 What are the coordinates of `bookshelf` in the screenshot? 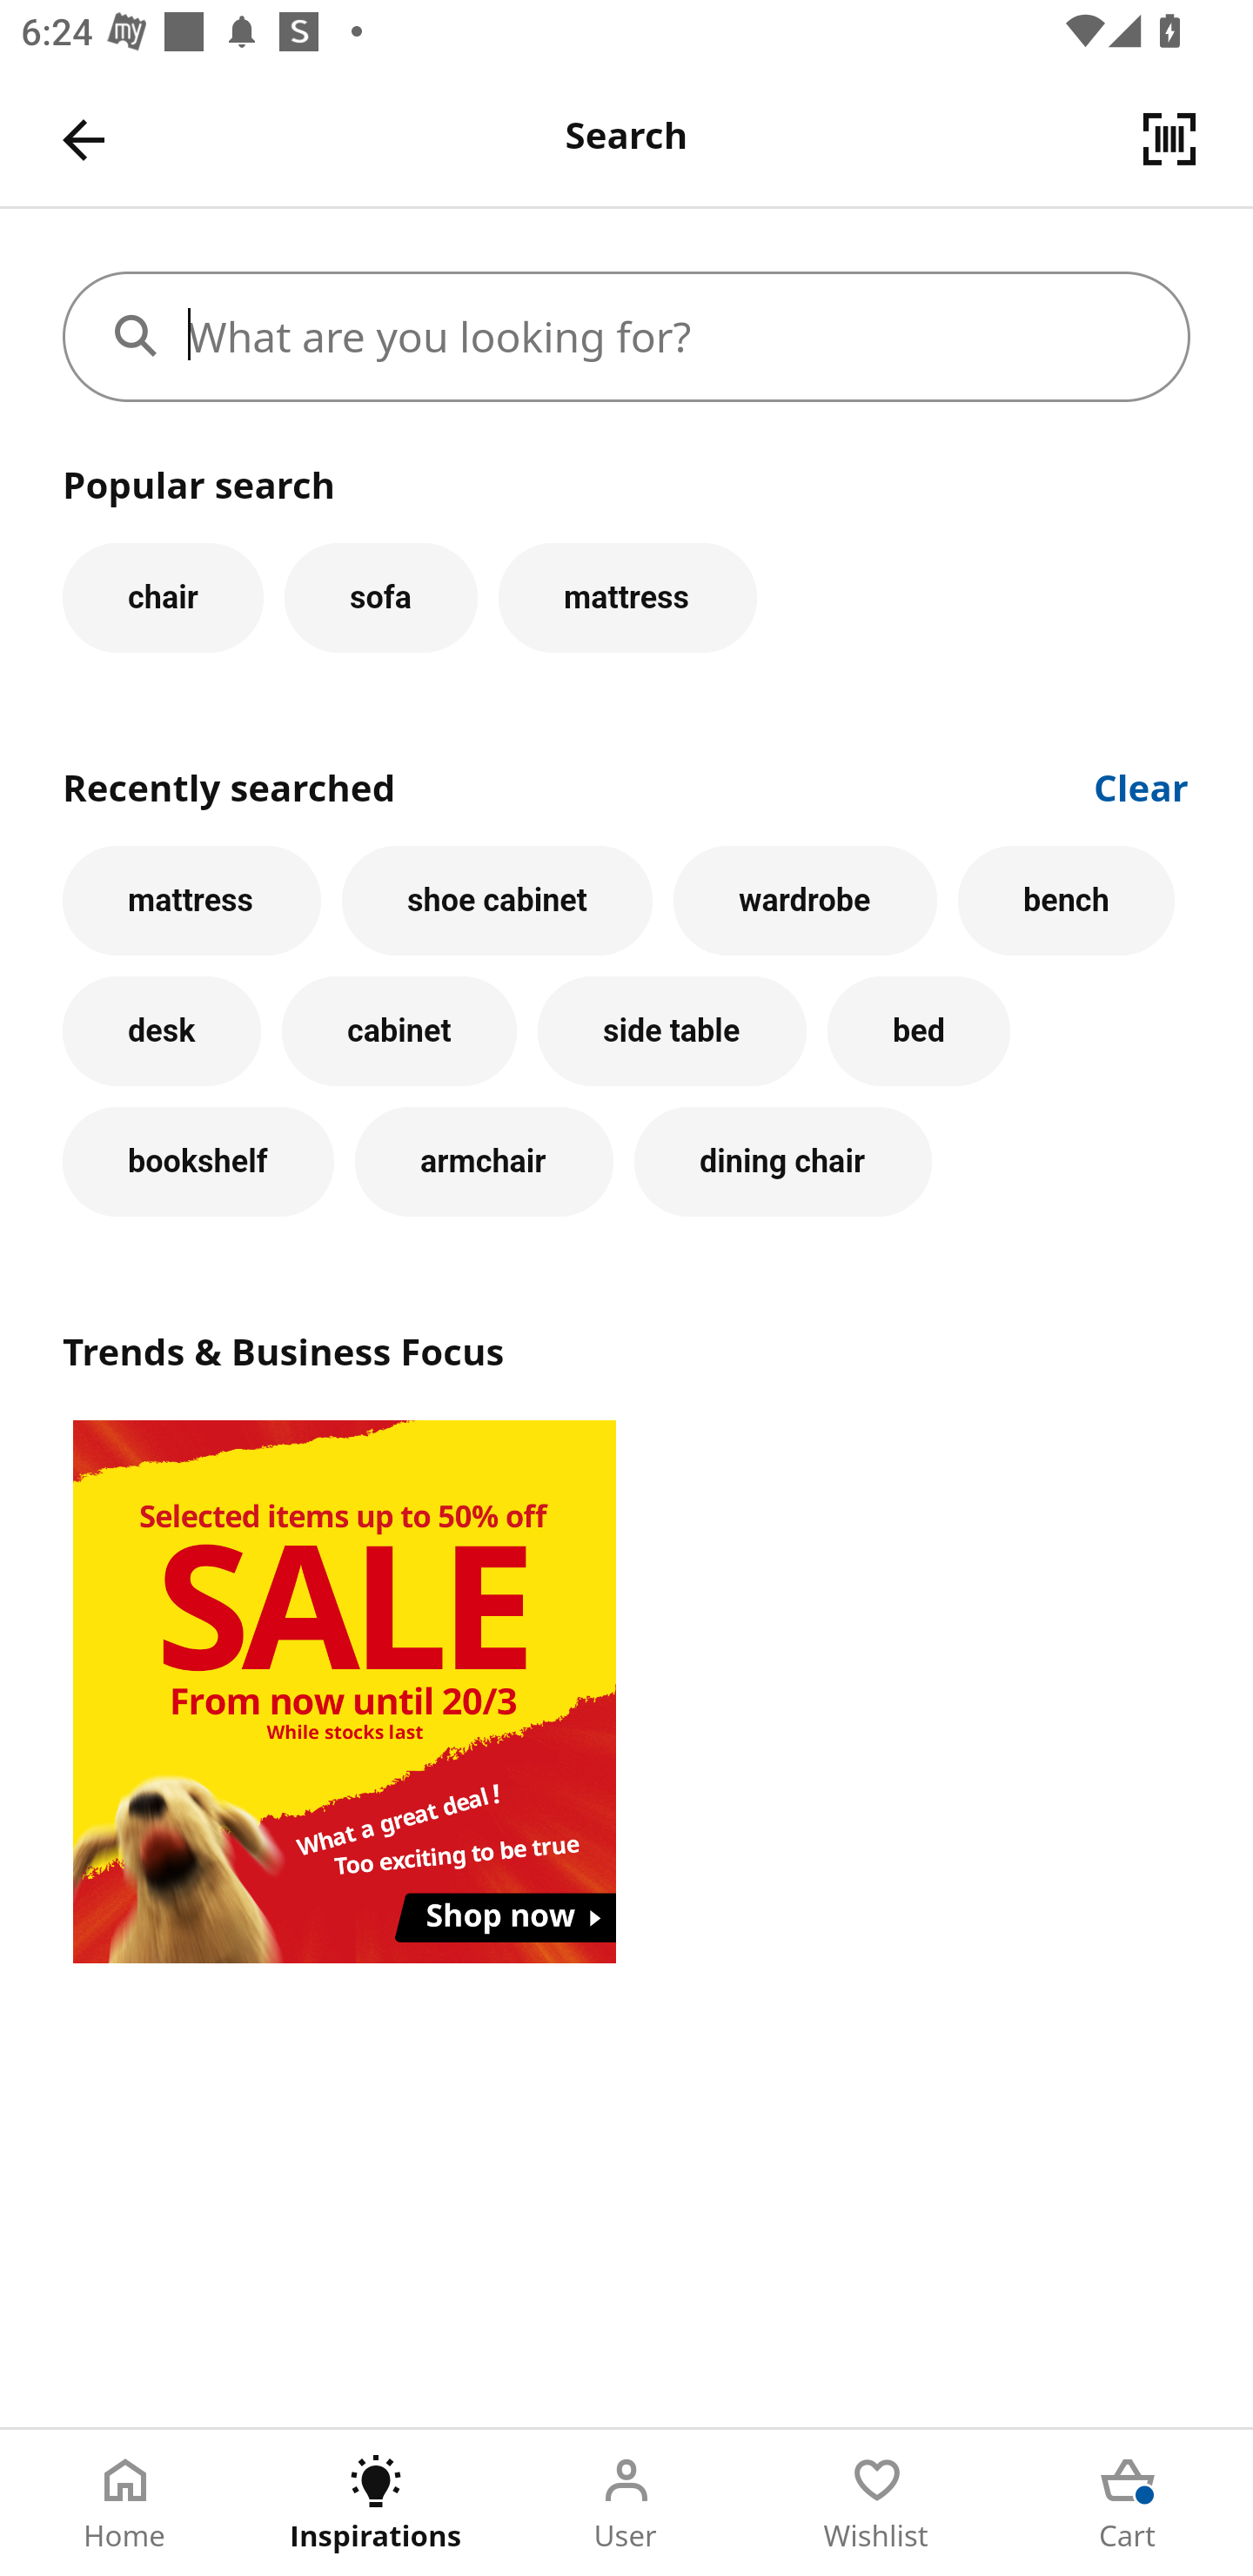 It's located at (198, 1161).